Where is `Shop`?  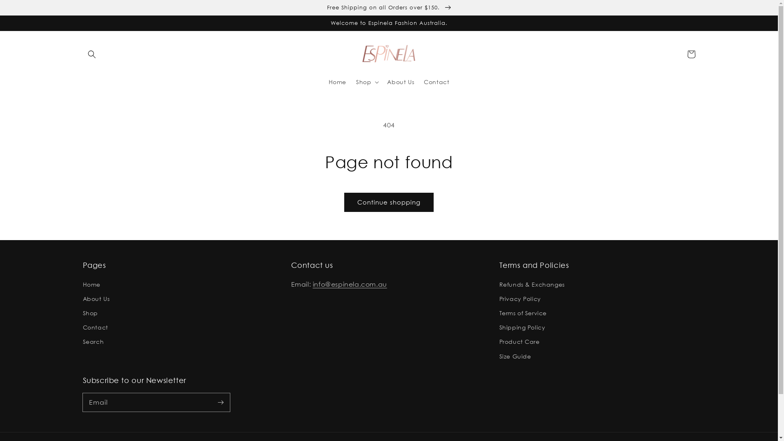 Shop is located at coordinates (90, 313).